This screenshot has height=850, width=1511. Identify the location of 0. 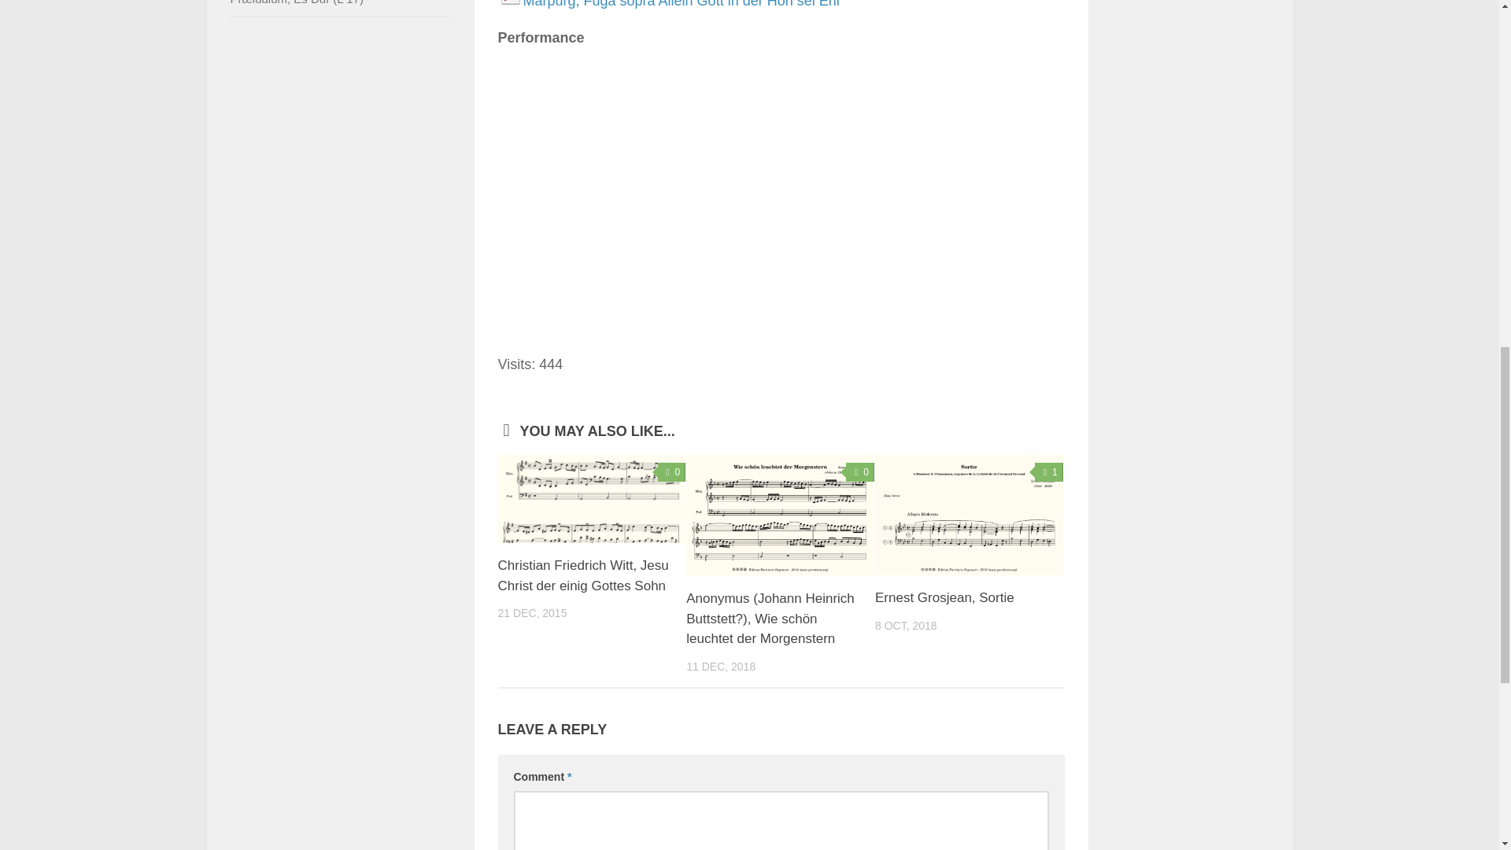
(860, 472).